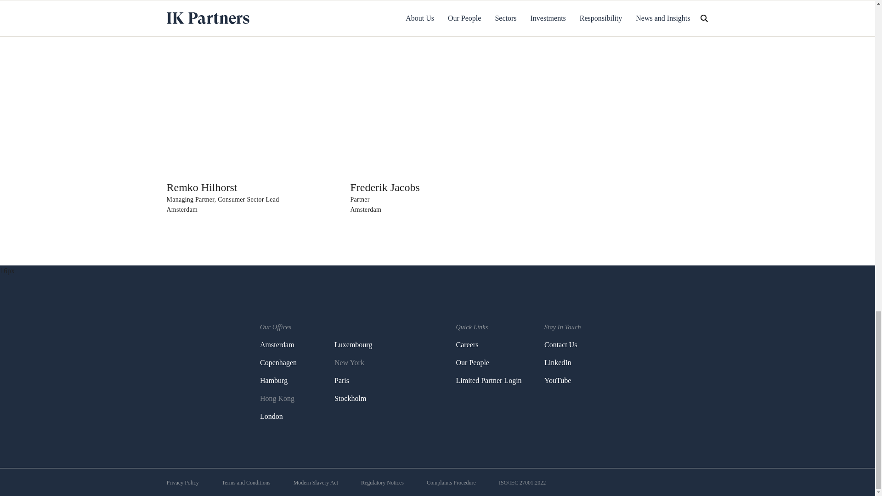 Image resolution: width=882 pixels, height=496 pixels. Describe the element at coordinates (277, 344) in the screenshot. I see `Amsterdam` at that location.